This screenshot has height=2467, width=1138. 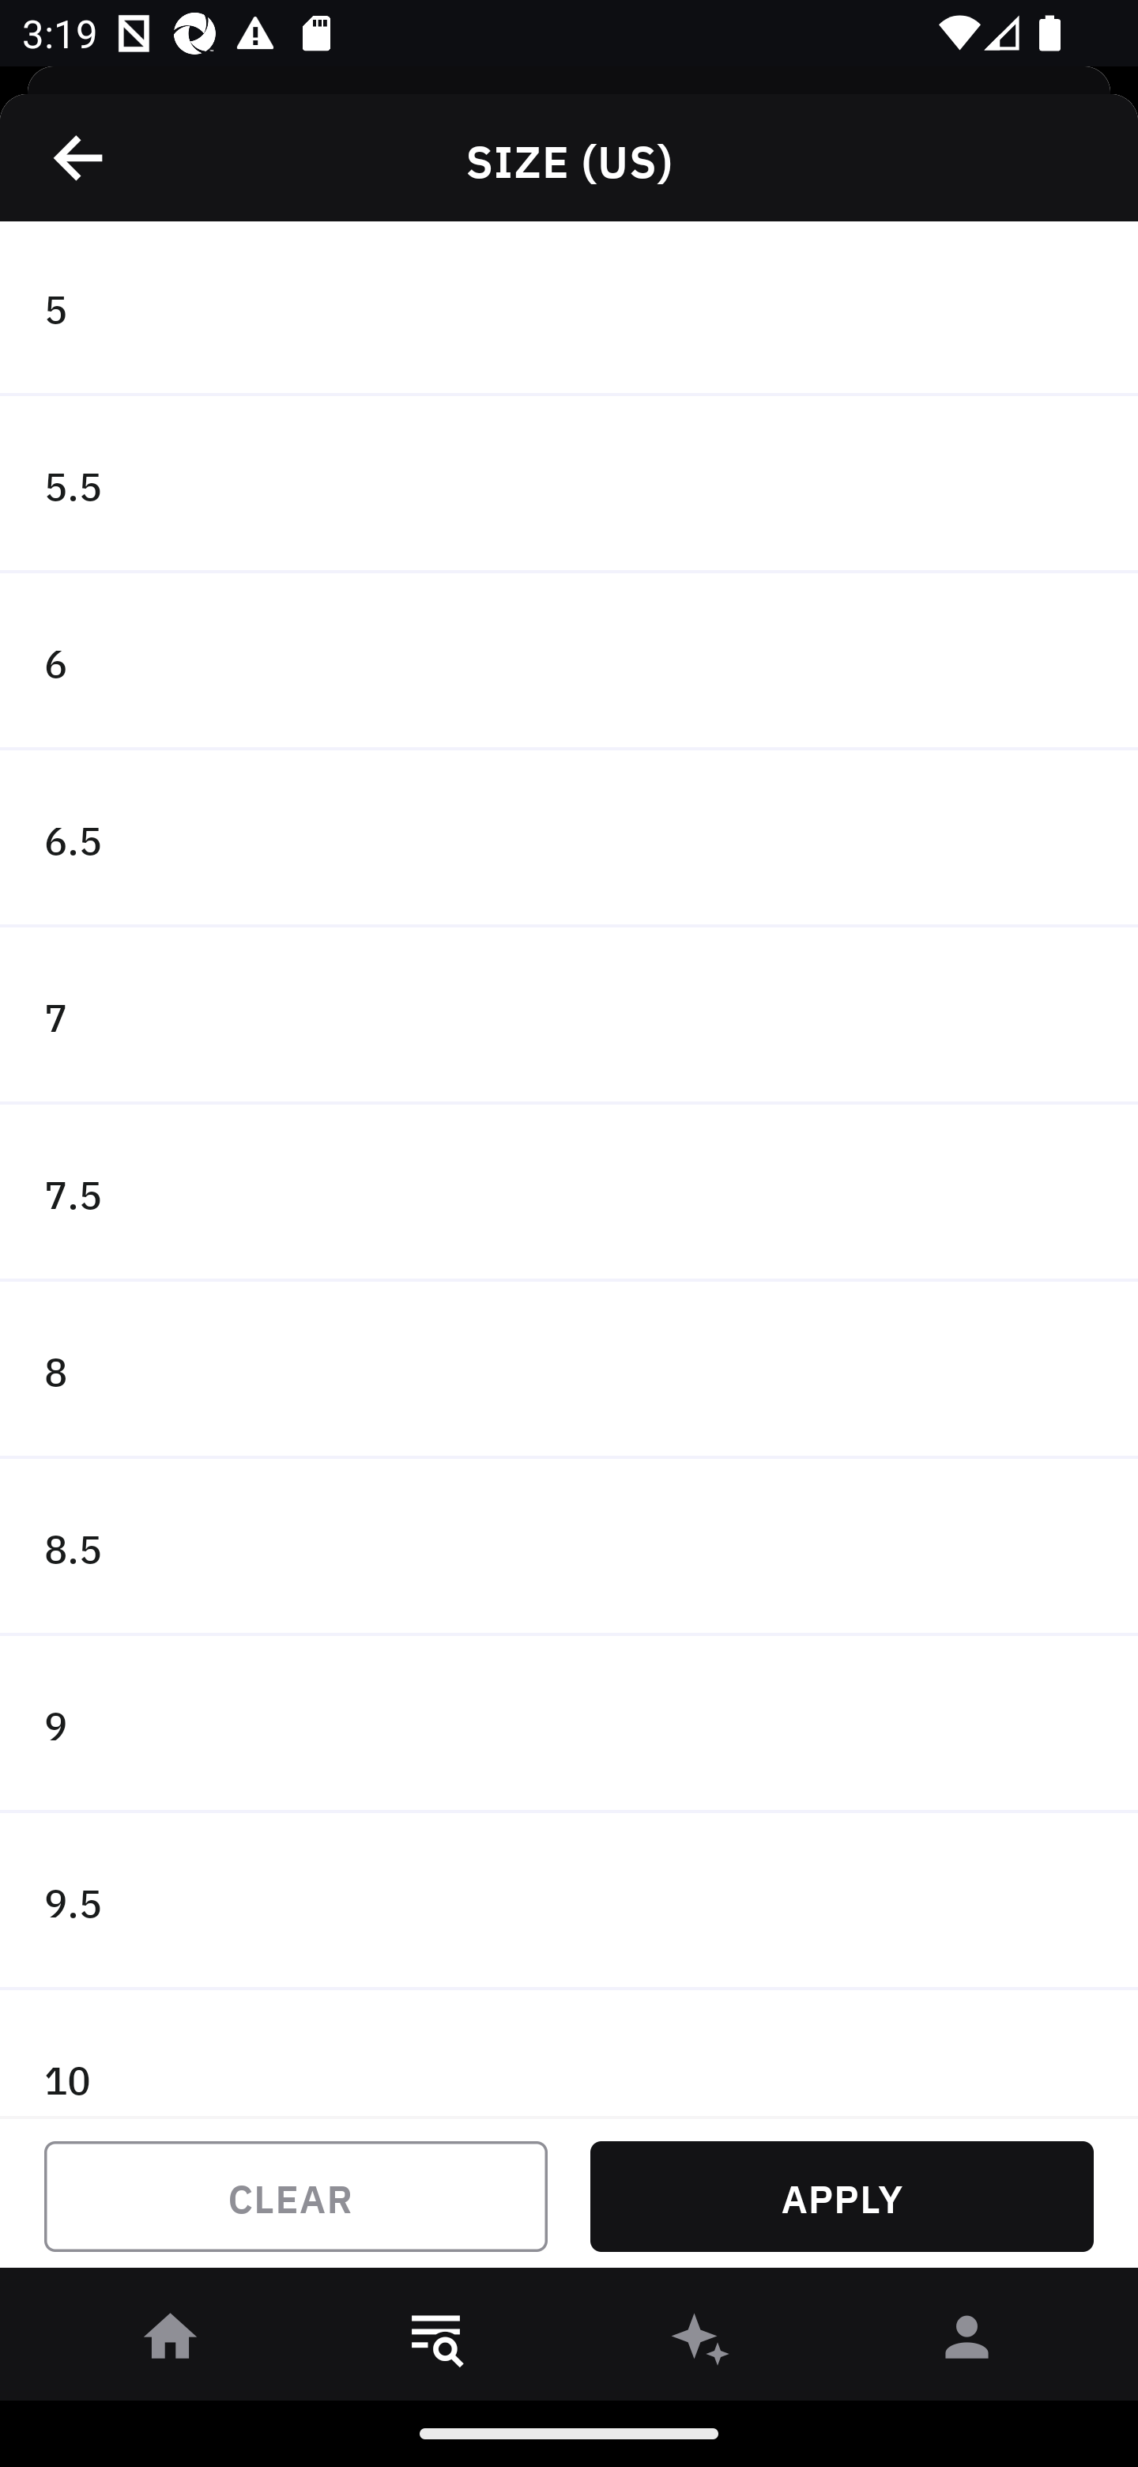 What do you see at coordinates (967, 2342) in the screenshot?
I see `󰀄` at bounding box center [967, 2342].